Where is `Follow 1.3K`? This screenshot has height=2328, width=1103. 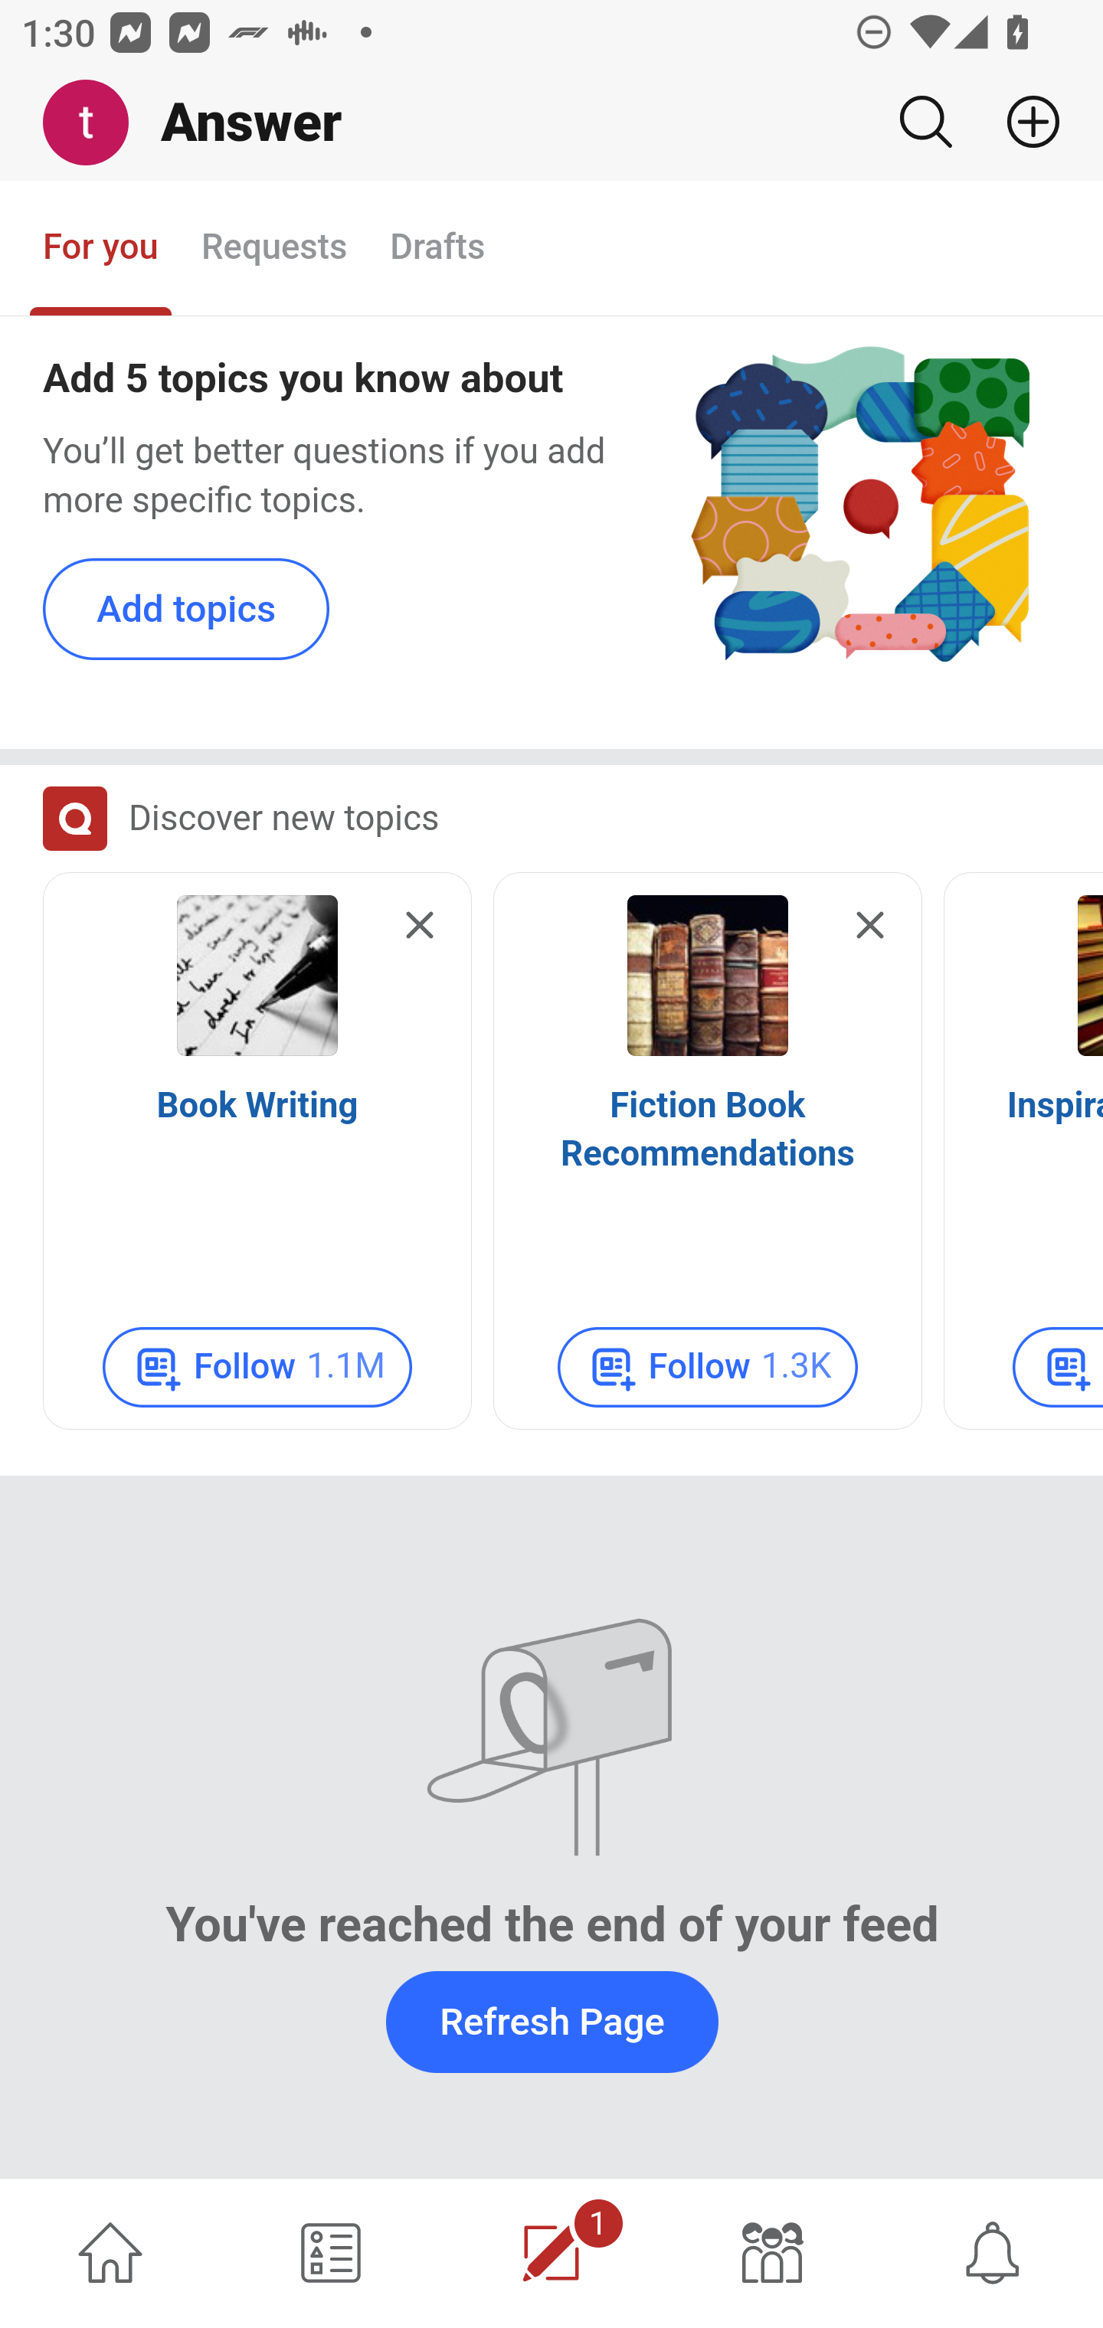
Follow 1.3K is located at coordinates (708, 1368).